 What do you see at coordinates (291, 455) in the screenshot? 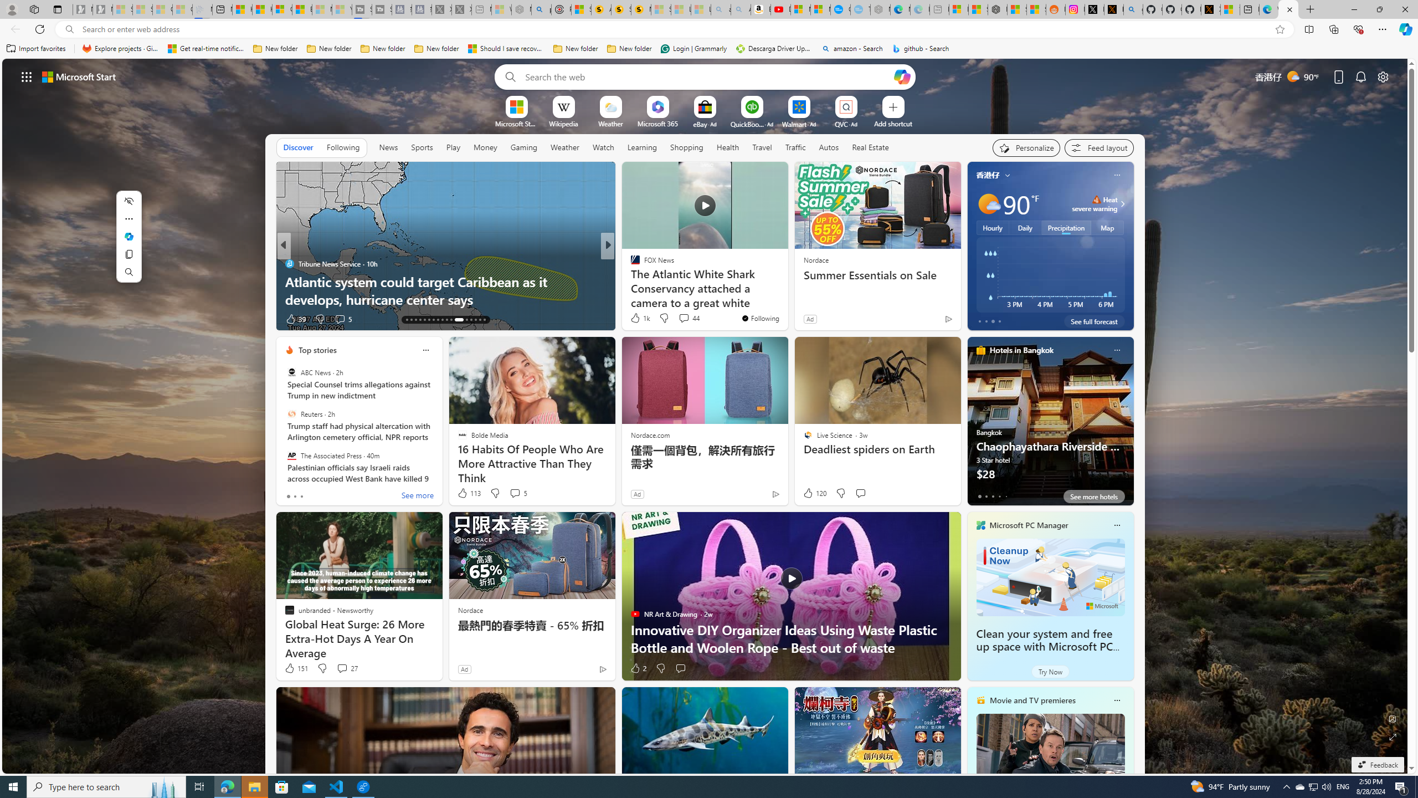
I see `The Associated Press` at bounding box center [291, 455].